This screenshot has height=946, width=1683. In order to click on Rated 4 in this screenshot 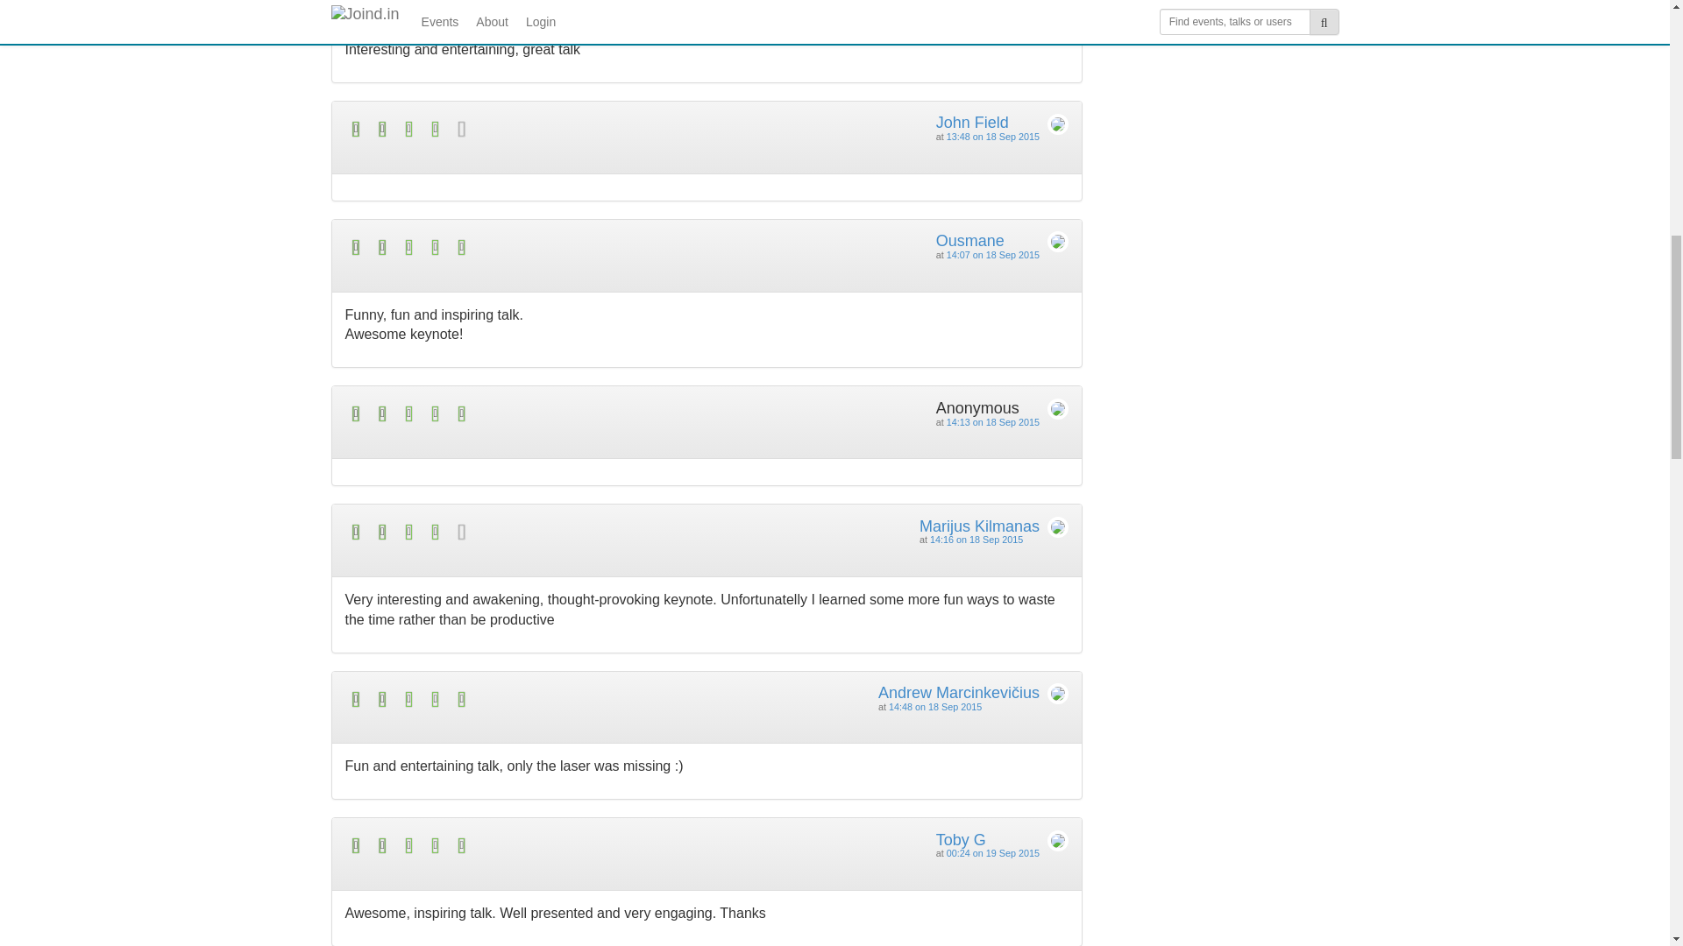, I will do `click(526, 129)`.